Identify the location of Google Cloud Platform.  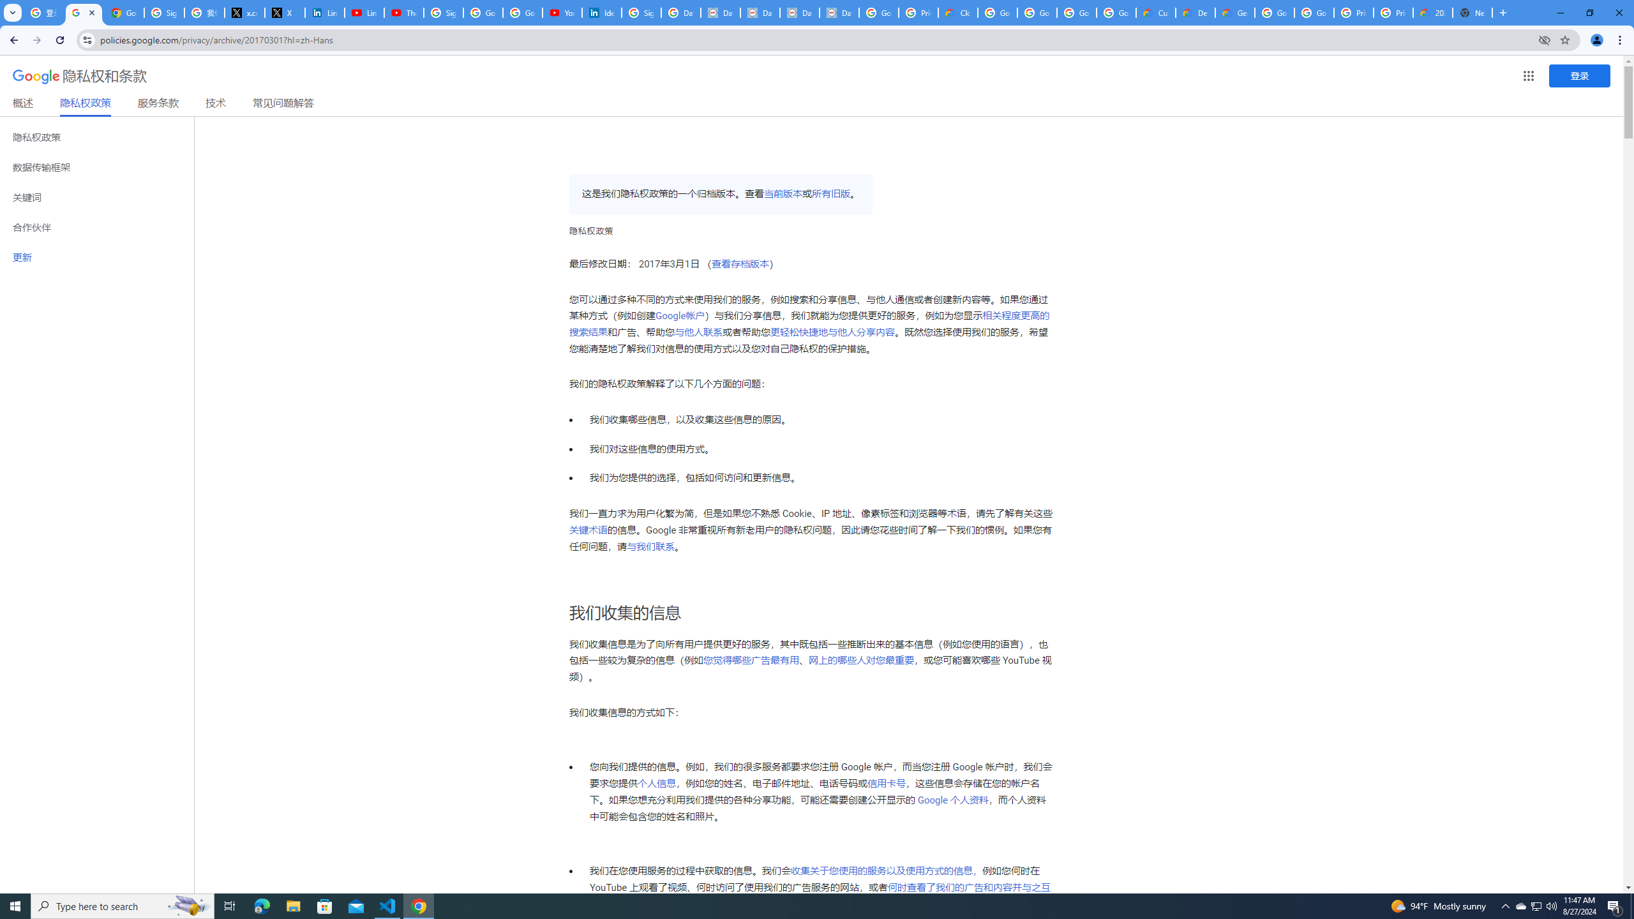
(1314, 13).